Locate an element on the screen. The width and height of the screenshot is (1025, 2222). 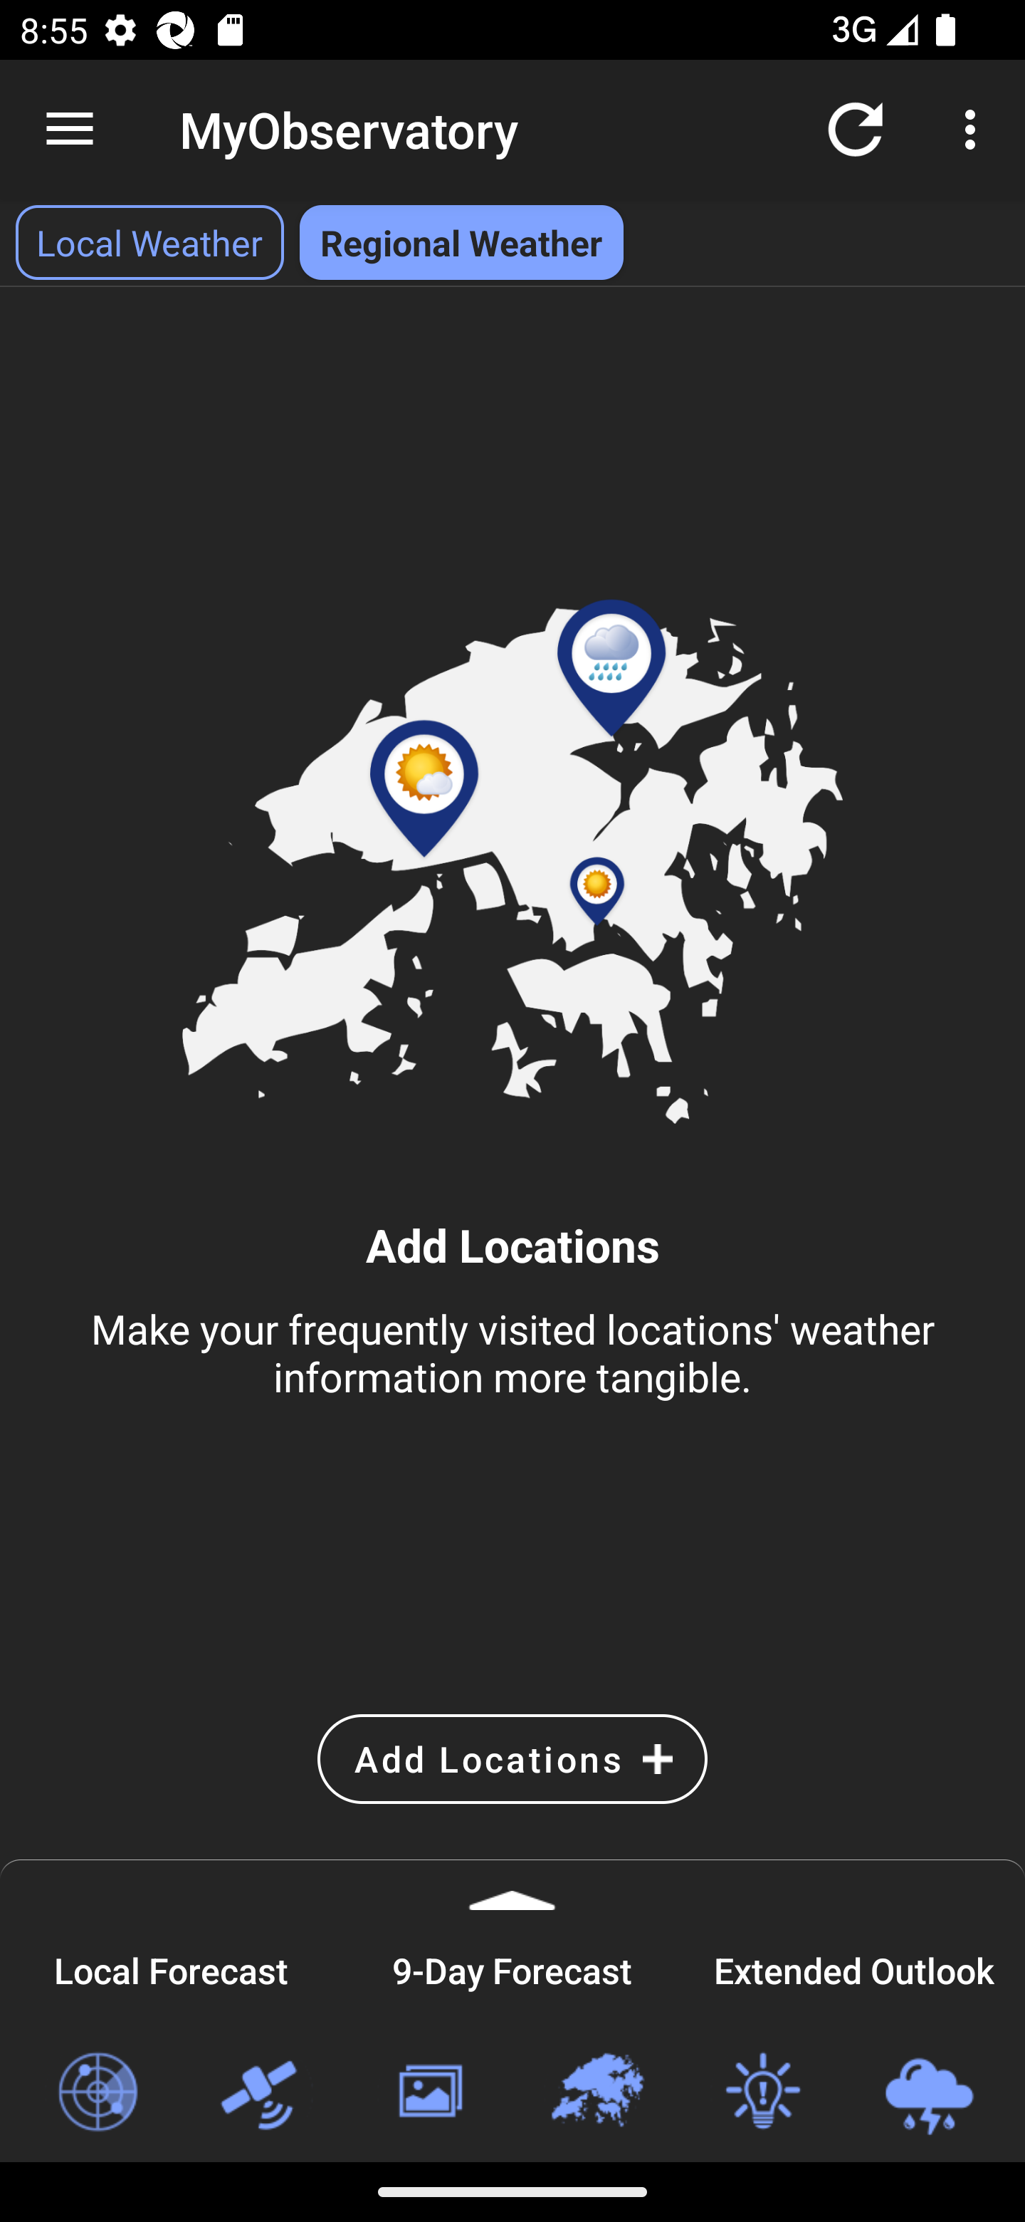
Satellite Images is located at coordinates (263, 2092).